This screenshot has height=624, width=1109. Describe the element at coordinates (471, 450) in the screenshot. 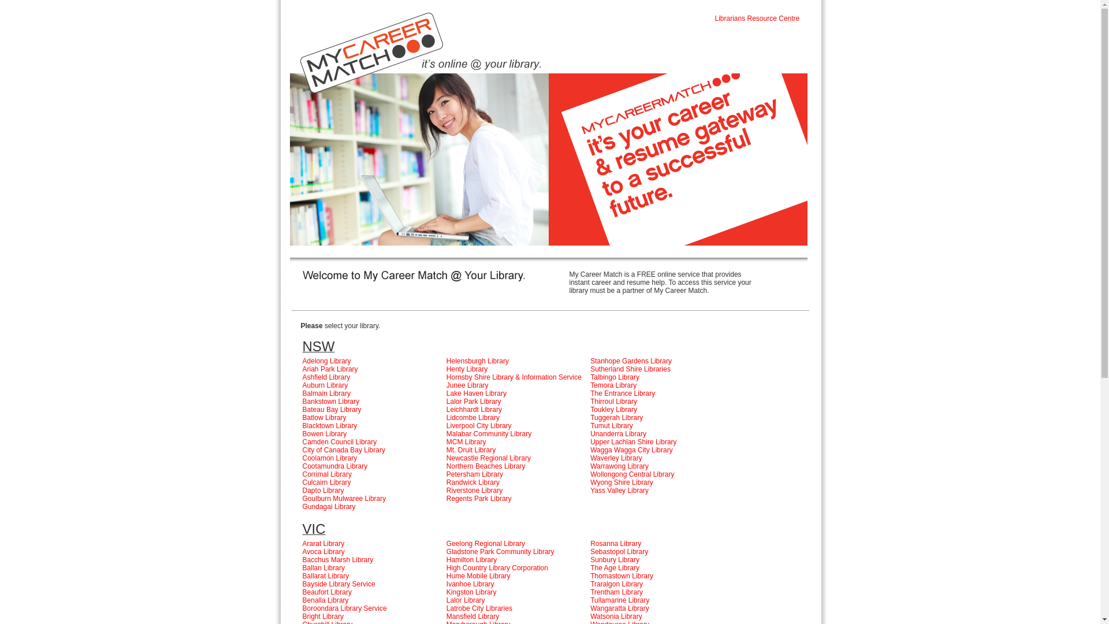

I see `Mt. Druit Library` at that location.